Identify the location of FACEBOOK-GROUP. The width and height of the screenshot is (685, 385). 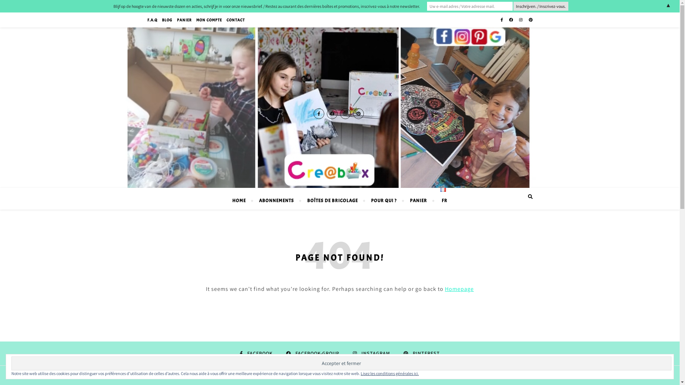
(313, 354).